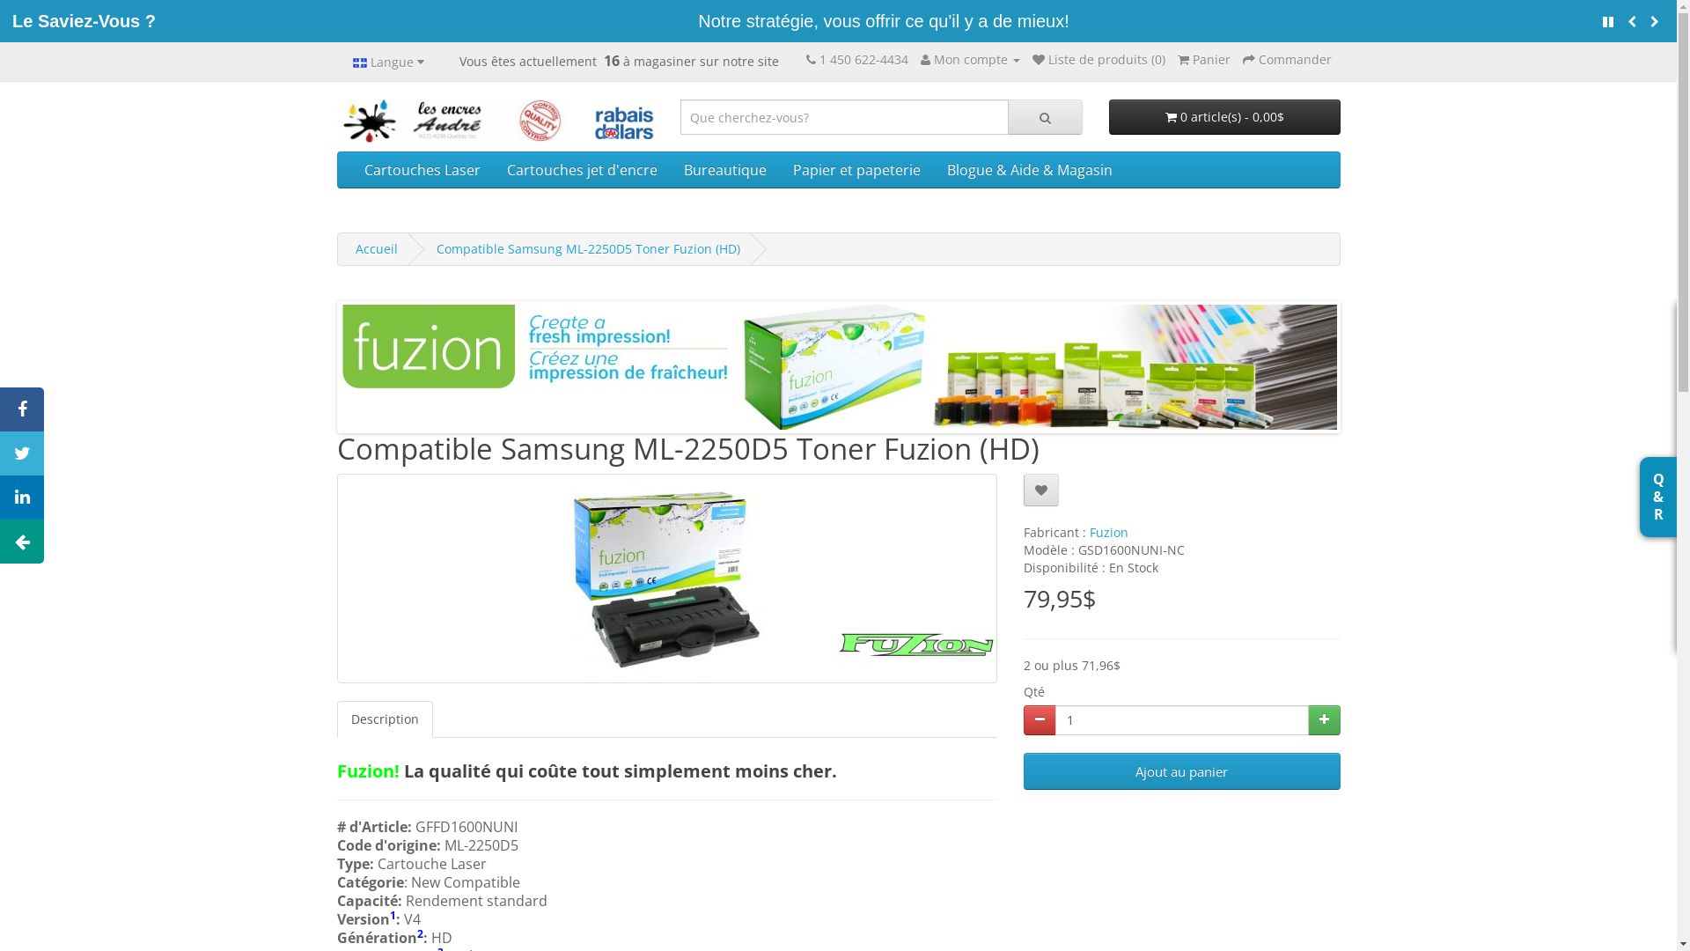  What do you see at coordinates (581, 170) in the screenshot?
I see `Cartouches jet d'encre` at bounding box center [581, 170].